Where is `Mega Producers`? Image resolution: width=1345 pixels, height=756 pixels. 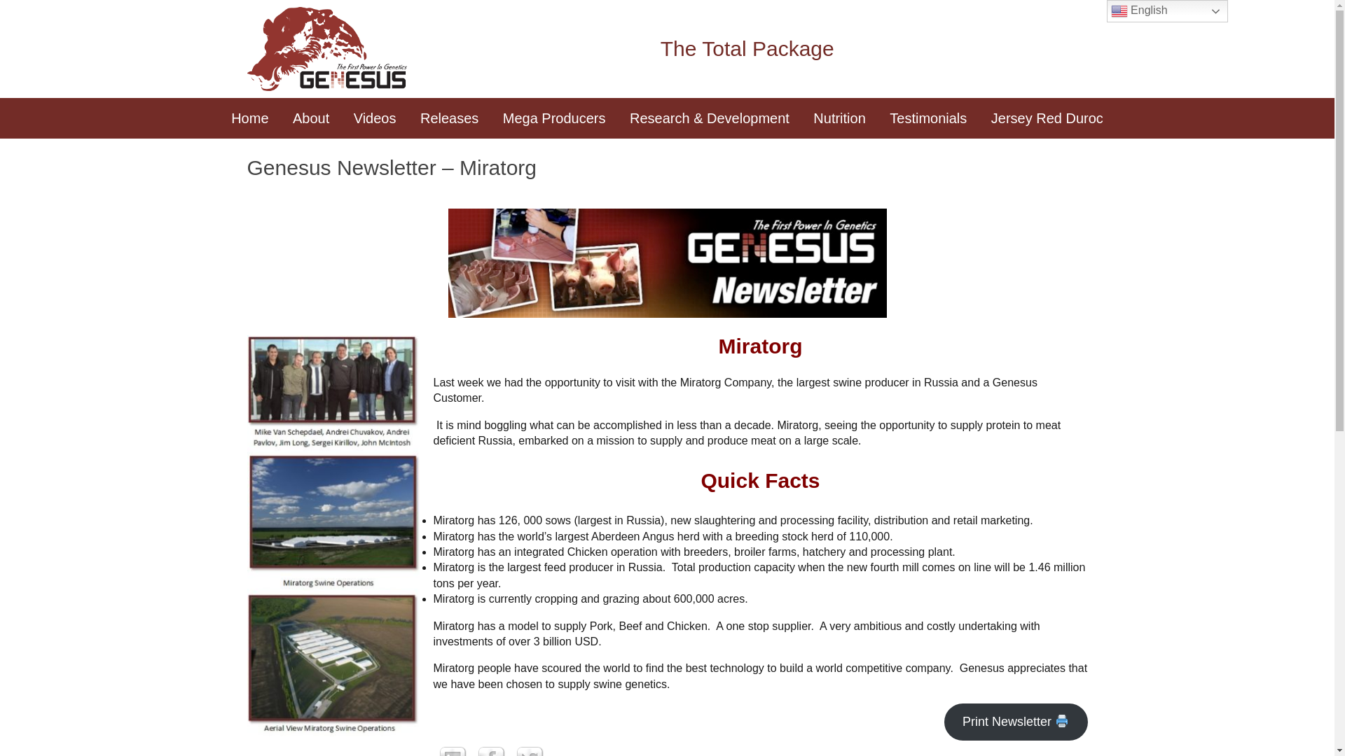
Mega Producers is located at coordinates (553, 118).